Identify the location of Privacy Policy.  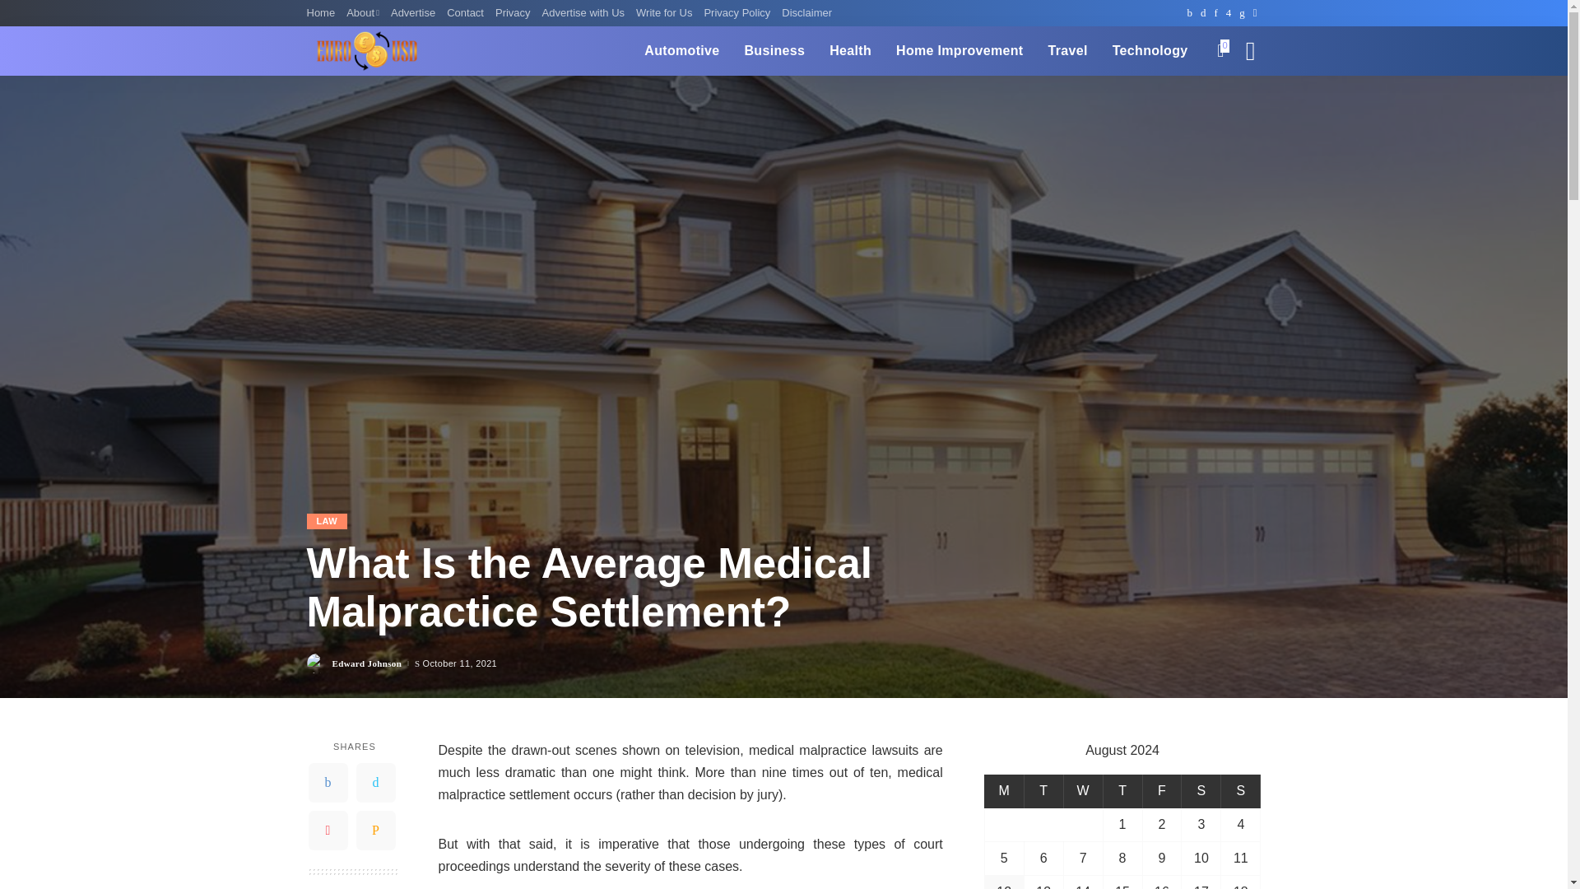
(737, 13).